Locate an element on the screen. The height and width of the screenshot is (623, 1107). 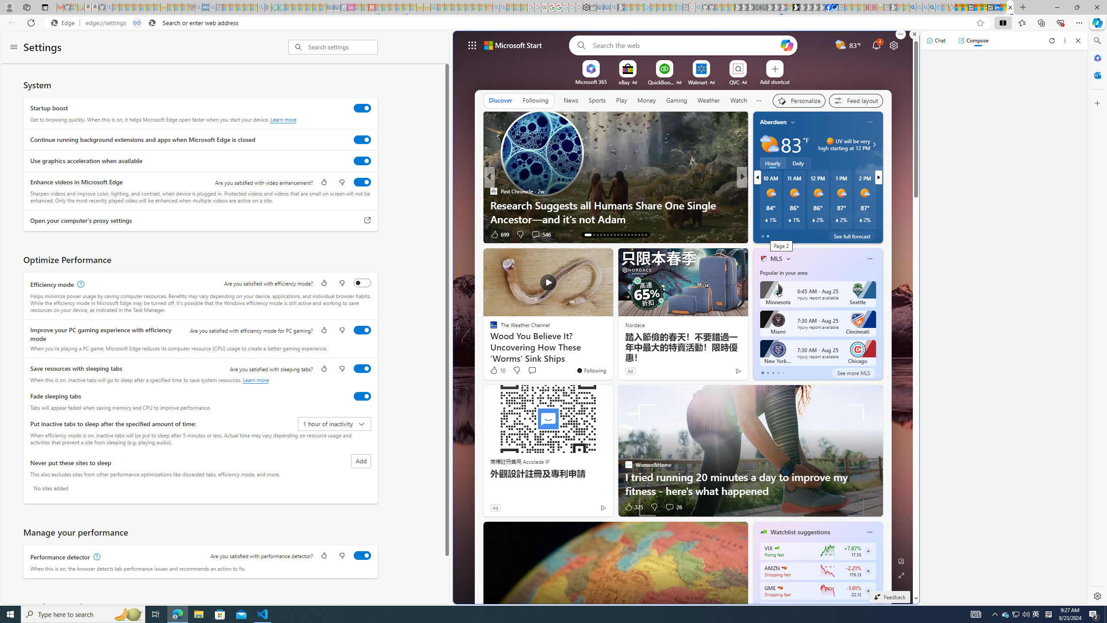
AutomationID: tab-21 is located at coordinates (618, 234).